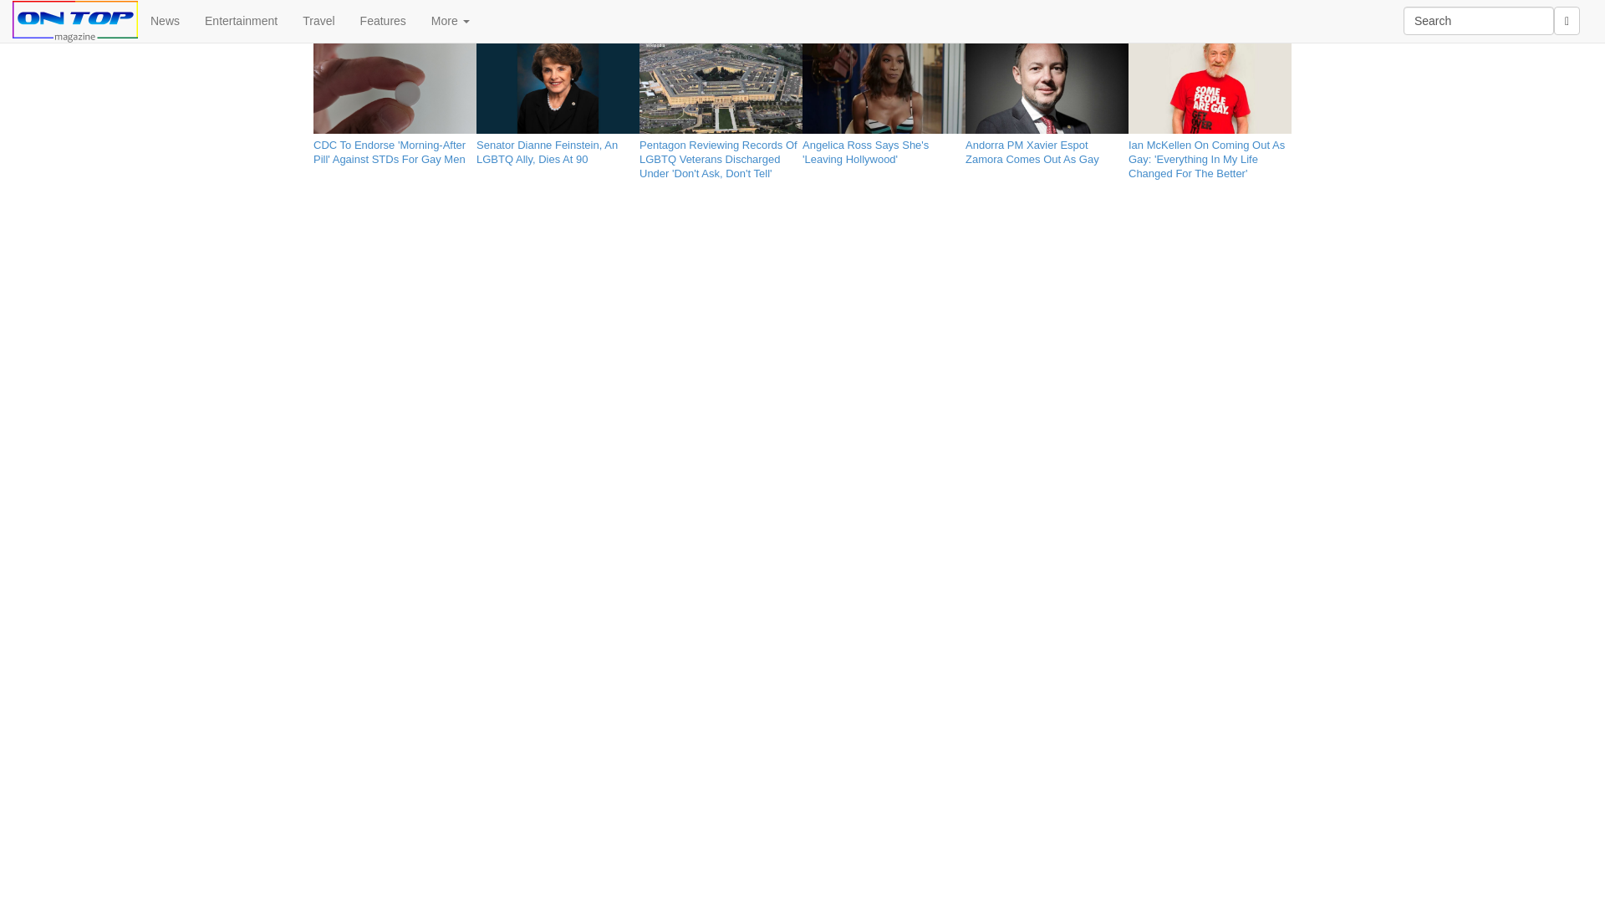 This screenshot has width=1605, height=903. I want to click on Travel, so click(318, 20).